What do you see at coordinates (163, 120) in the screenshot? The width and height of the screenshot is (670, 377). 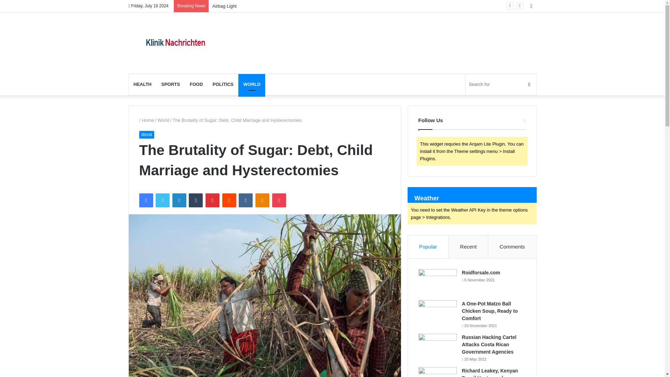 I see `World` at bounding box center [163, 120].